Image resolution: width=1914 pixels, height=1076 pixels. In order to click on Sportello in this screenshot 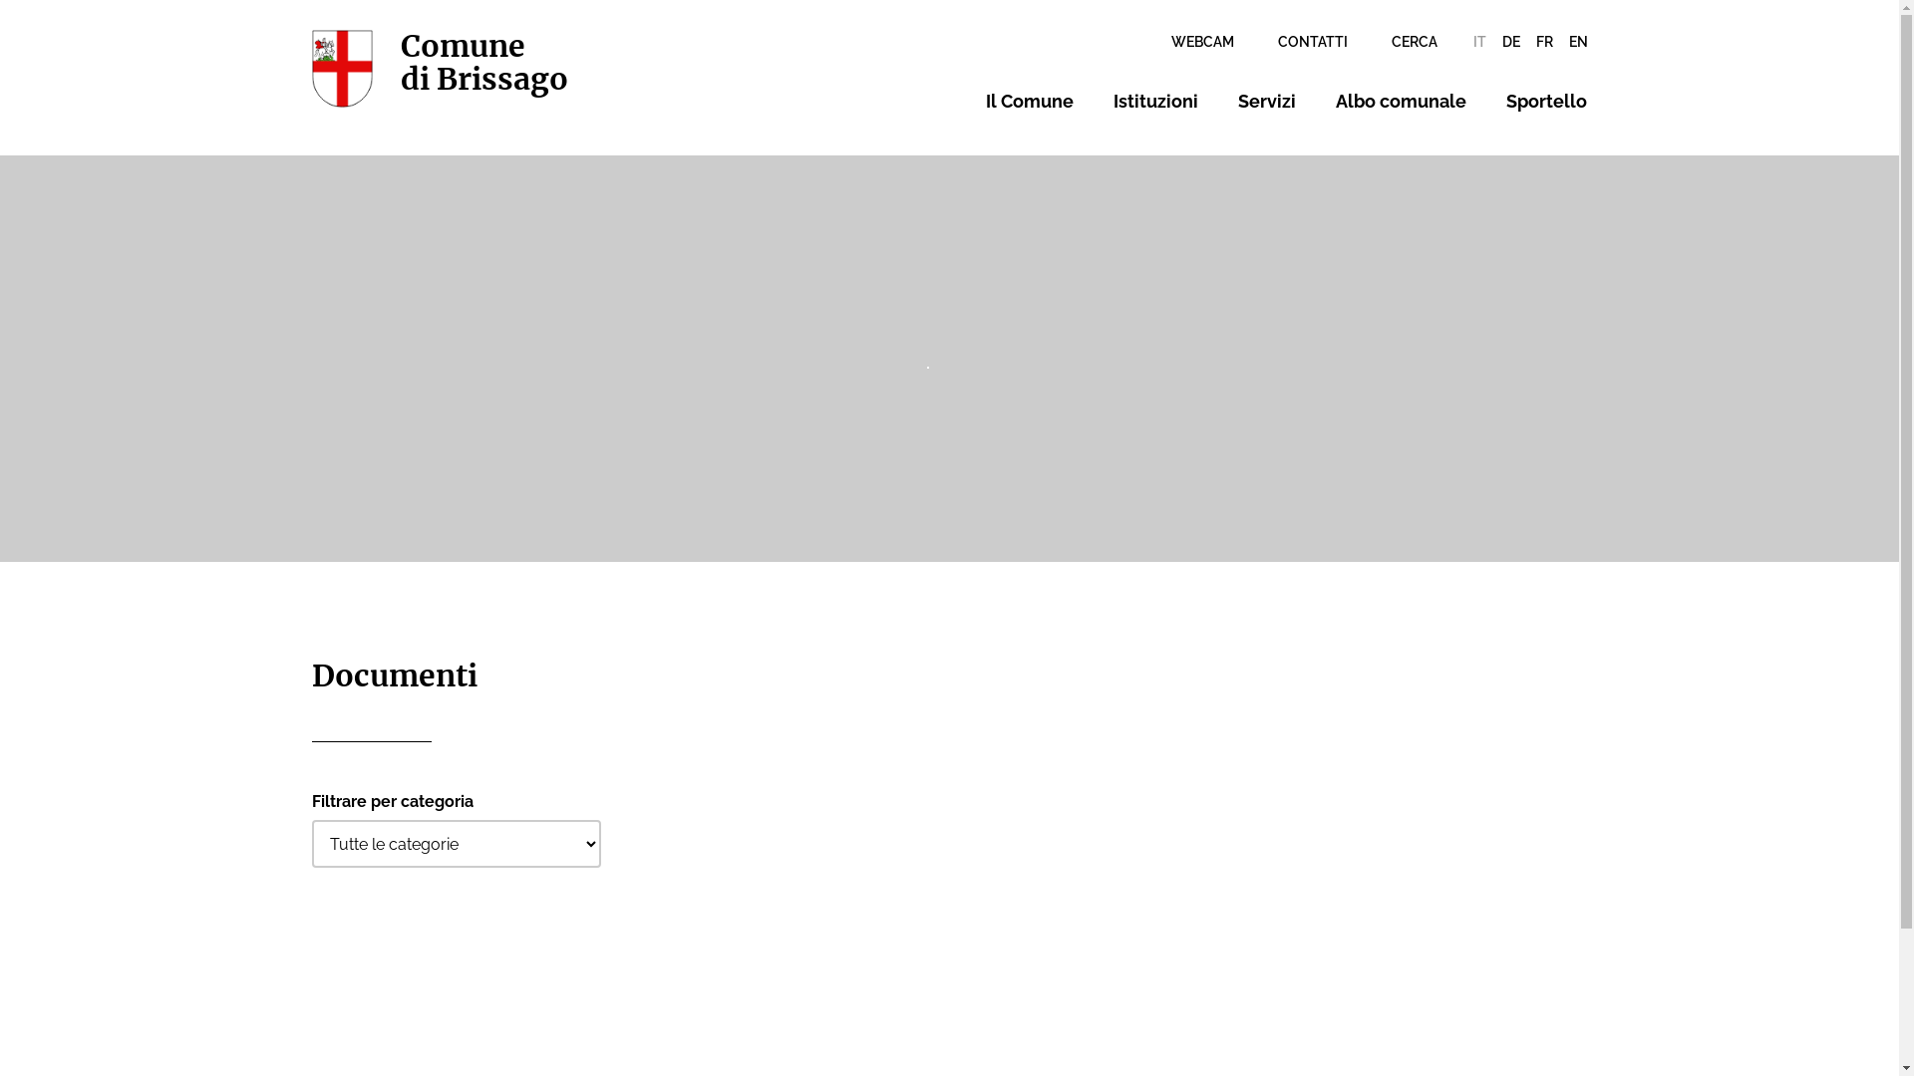, I will do `click(1547, 102)`.